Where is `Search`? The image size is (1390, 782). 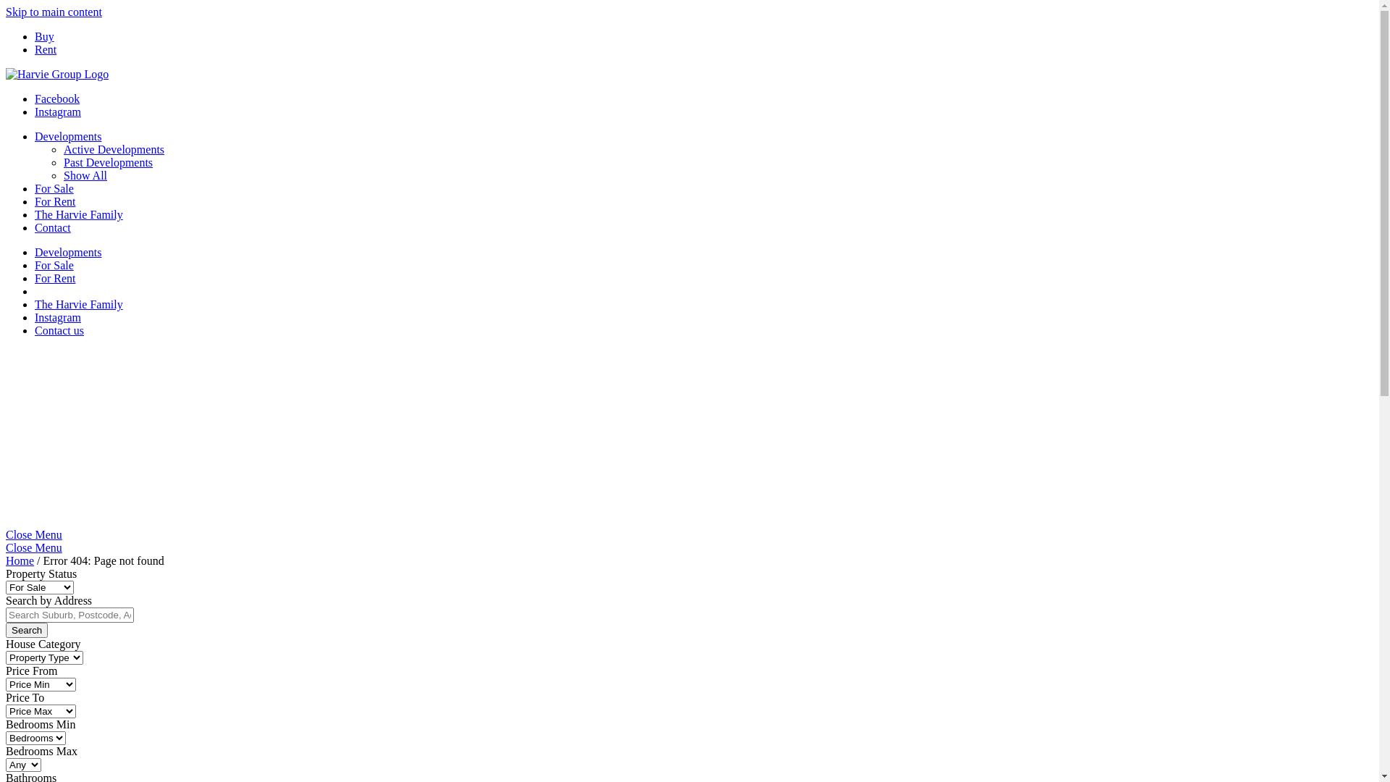
Search is located at coordinates (27, 630).